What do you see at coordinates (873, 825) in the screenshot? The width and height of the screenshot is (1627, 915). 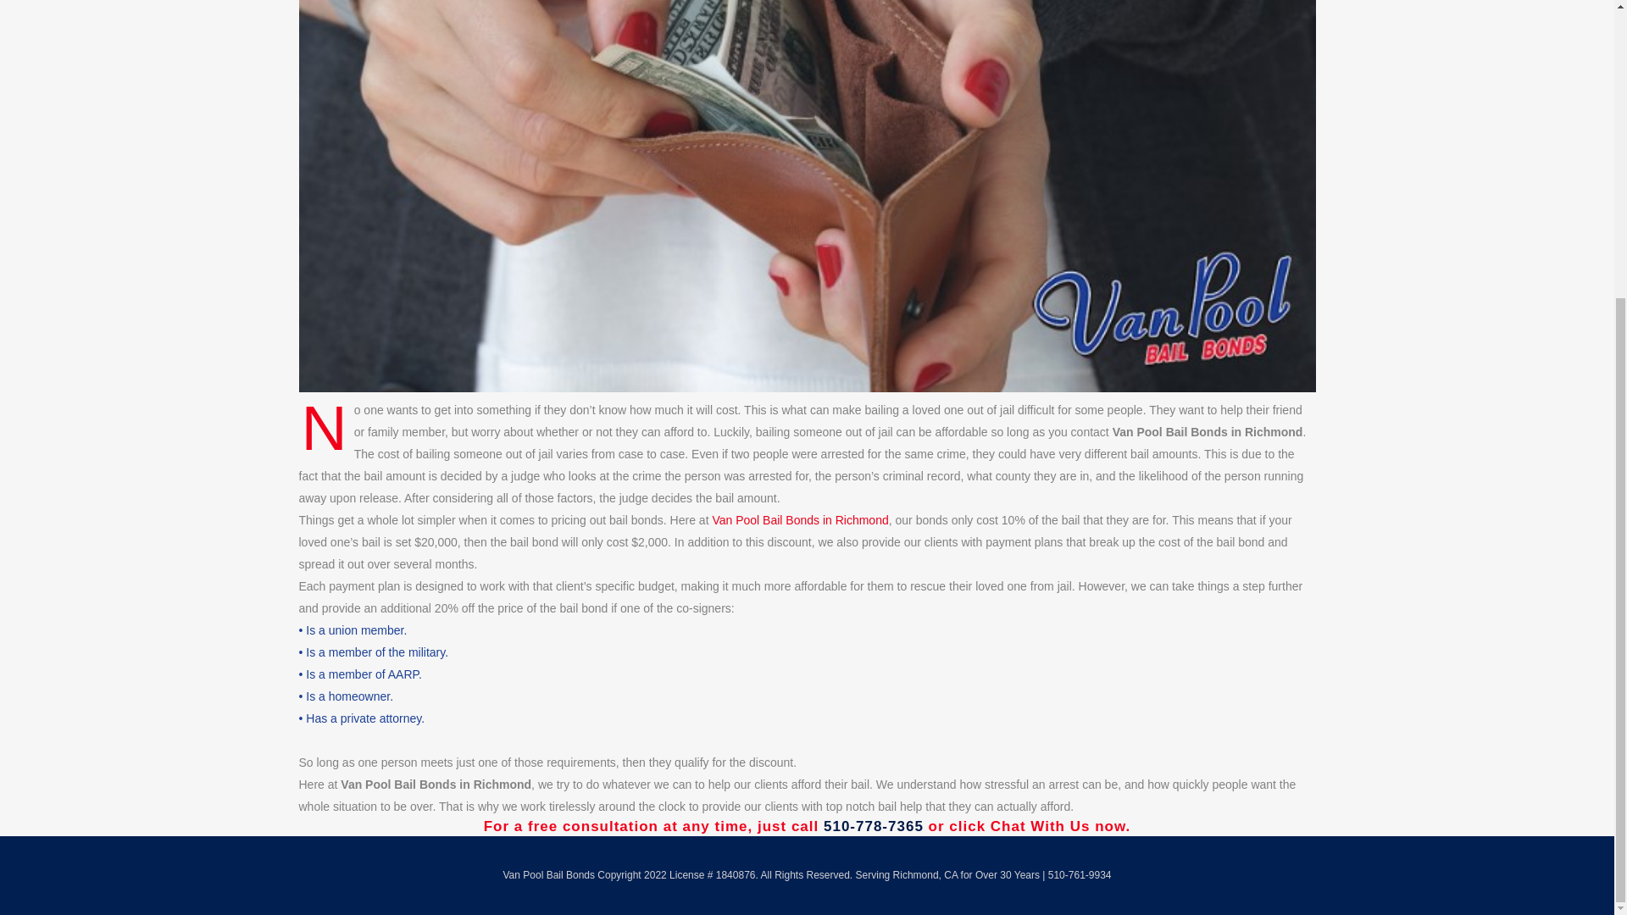 I see `Van Pool Bail Bonds in Richmond` at bounding box center [873, 825].